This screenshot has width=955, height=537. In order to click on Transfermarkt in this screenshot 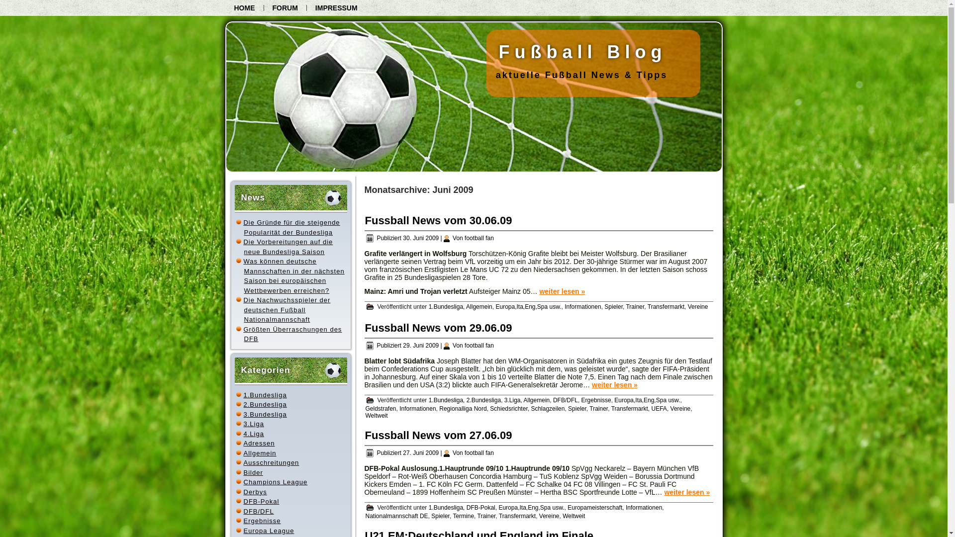, I will do `click(517, 516)`.